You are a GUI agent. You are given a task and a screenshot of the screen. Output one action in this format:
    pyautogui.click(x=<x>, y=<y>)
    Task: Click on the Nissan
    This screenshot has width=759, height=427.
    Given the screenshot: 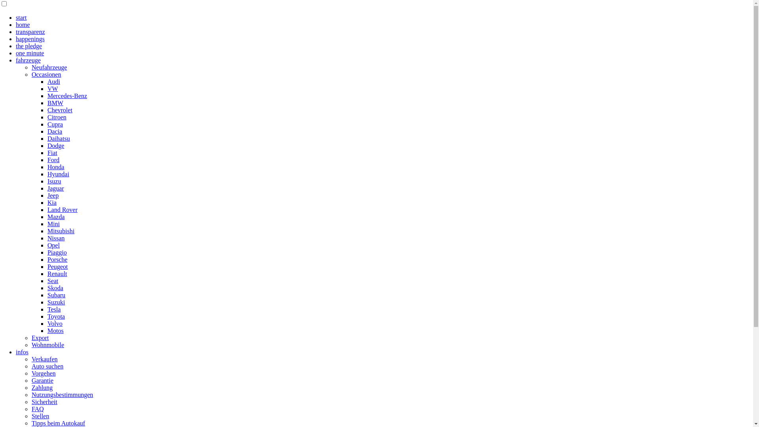 What is the action you would take?
    pyautogui.click(x=56, y=238)
    